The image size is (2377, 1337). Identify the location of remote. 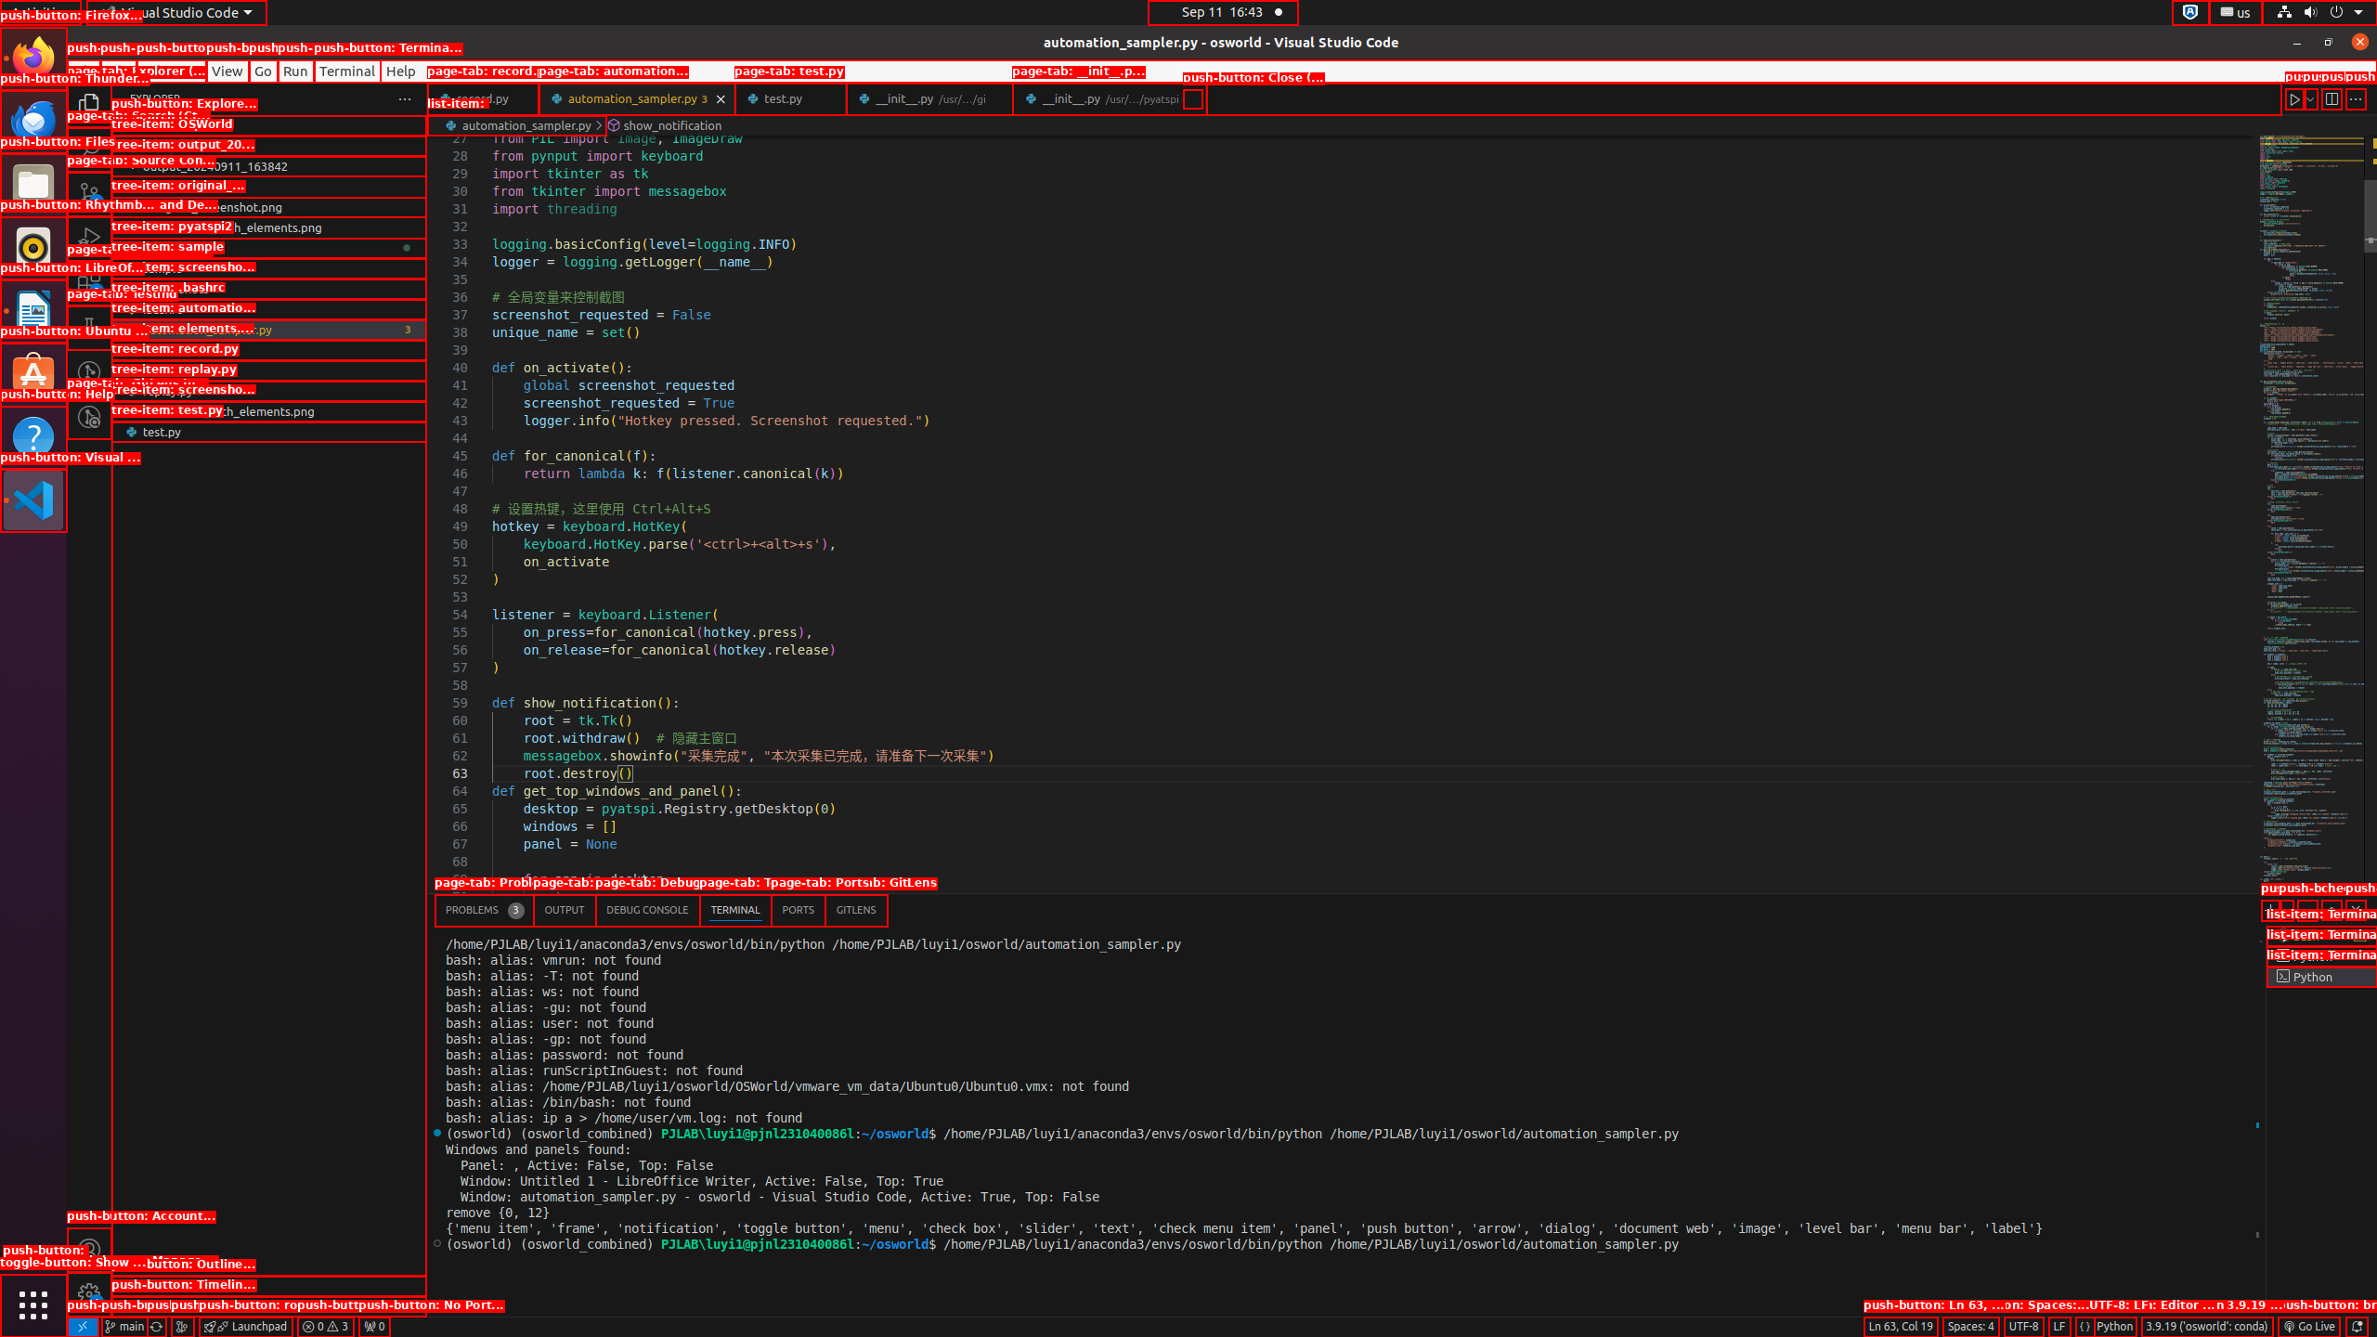
(83, 1327).